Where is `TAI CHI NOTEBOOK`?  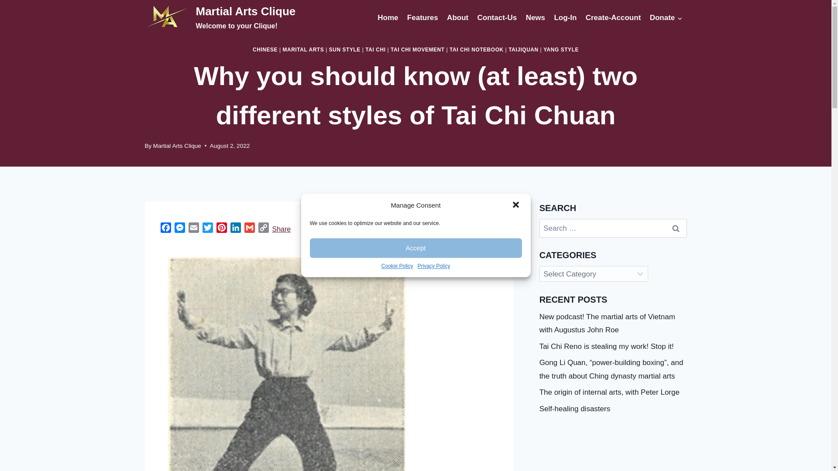 TAI CHI NOTEBOOK is located at coordinates (476, 49).